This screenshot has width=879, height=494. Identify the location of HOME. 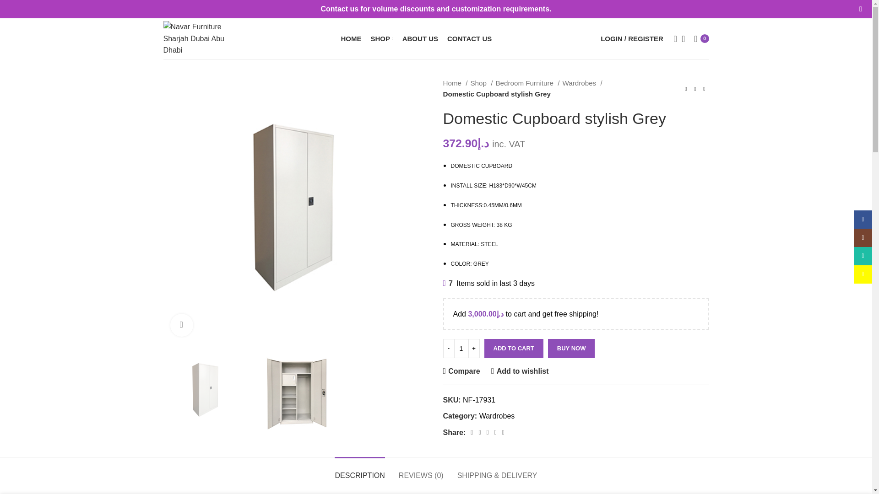
(351, 38).